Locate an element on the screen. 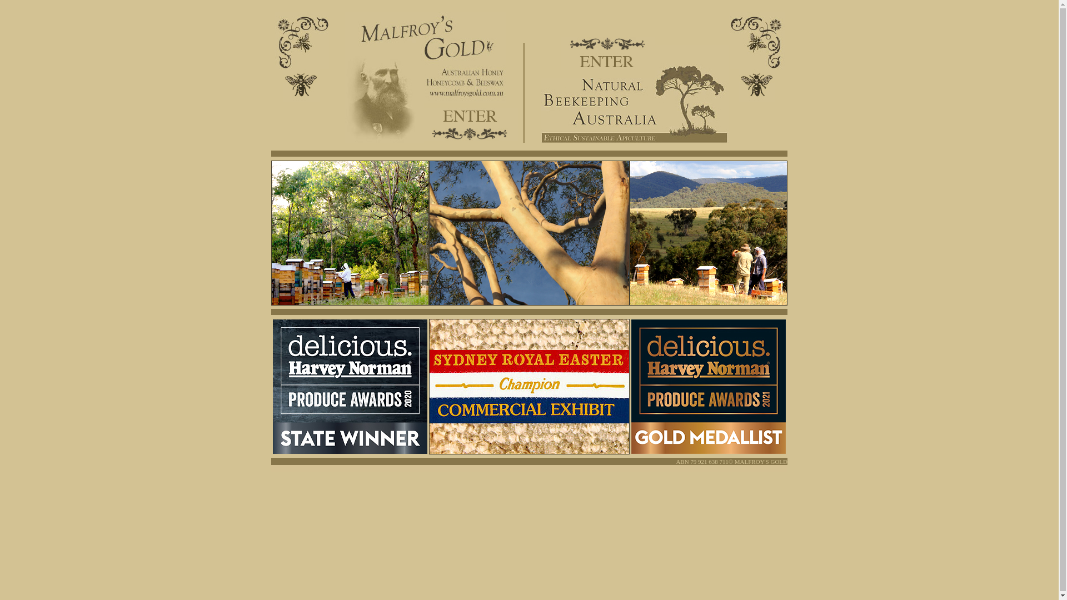  Natural Beekeeping Australia Logo is located at coordinates (691, 94).